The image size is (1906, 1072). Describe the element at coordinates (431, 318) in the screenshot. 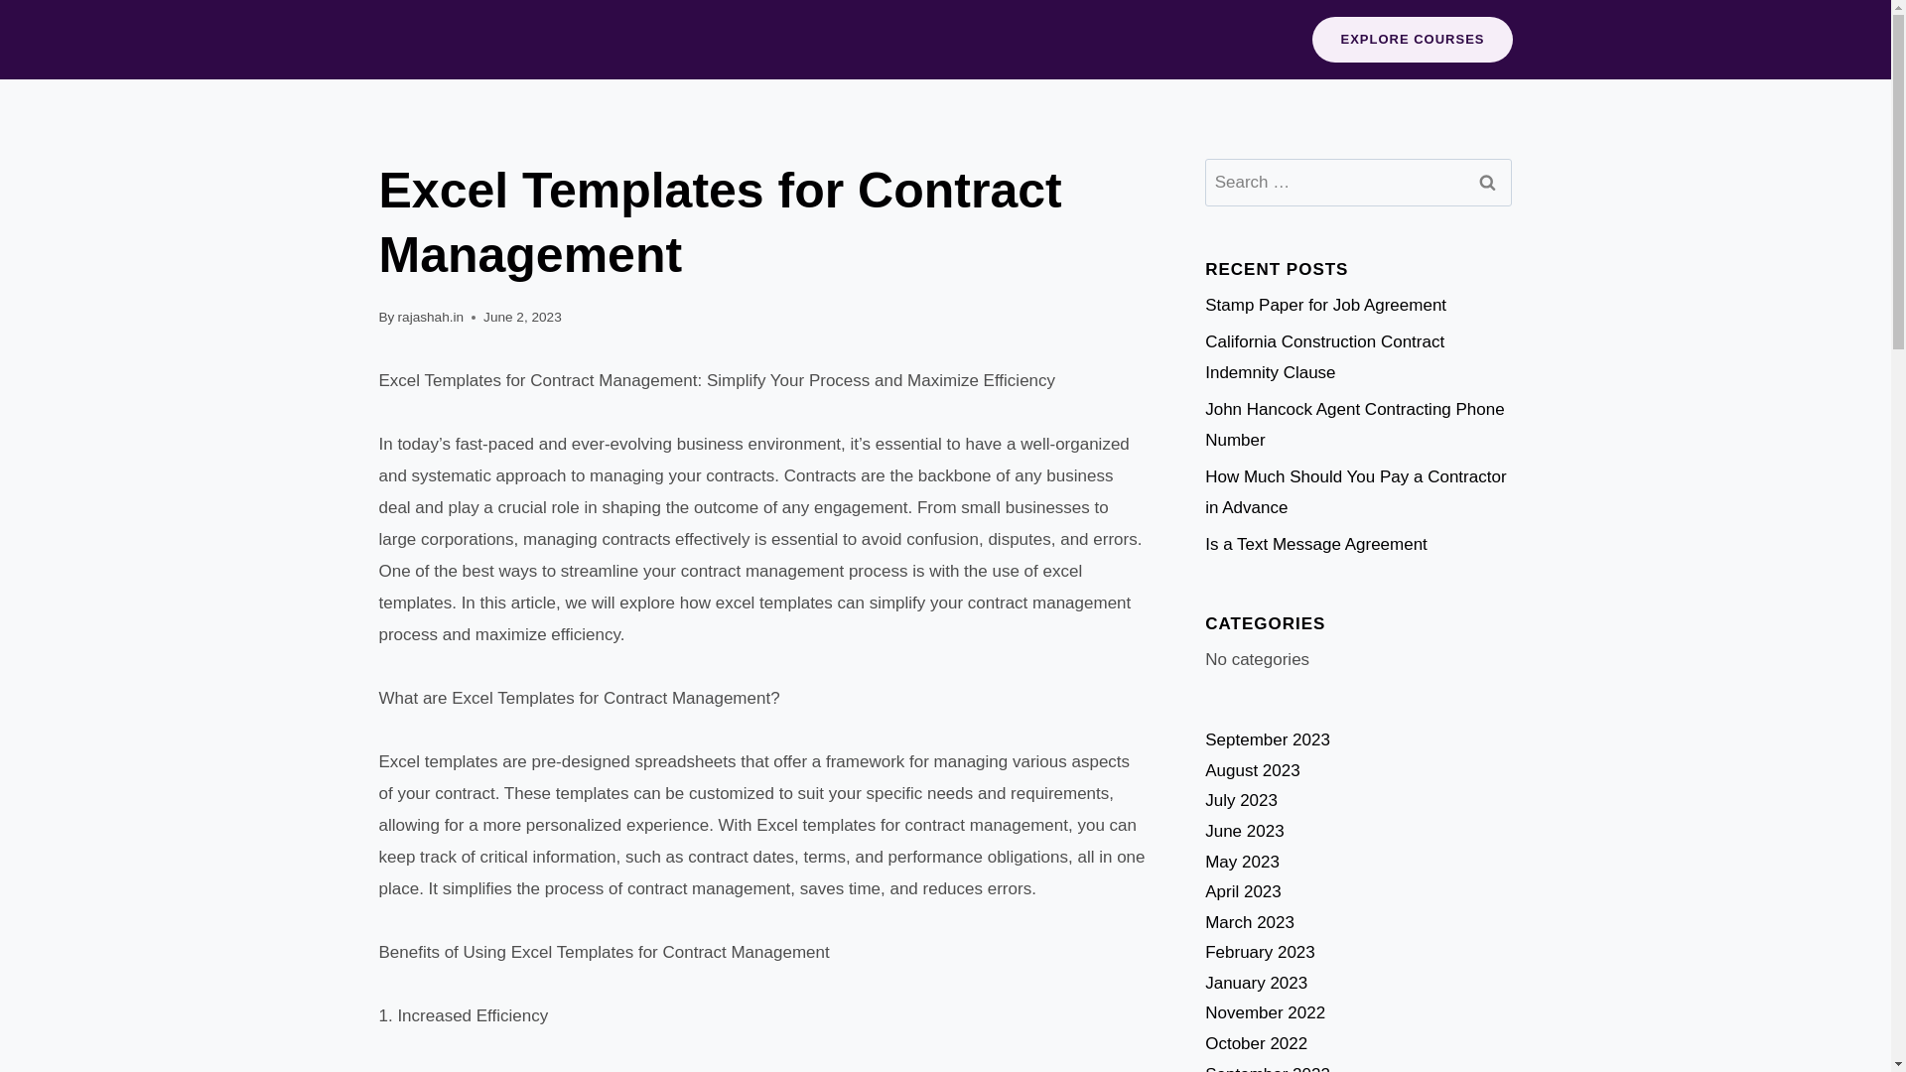

I see `rajashah.in` at that location.